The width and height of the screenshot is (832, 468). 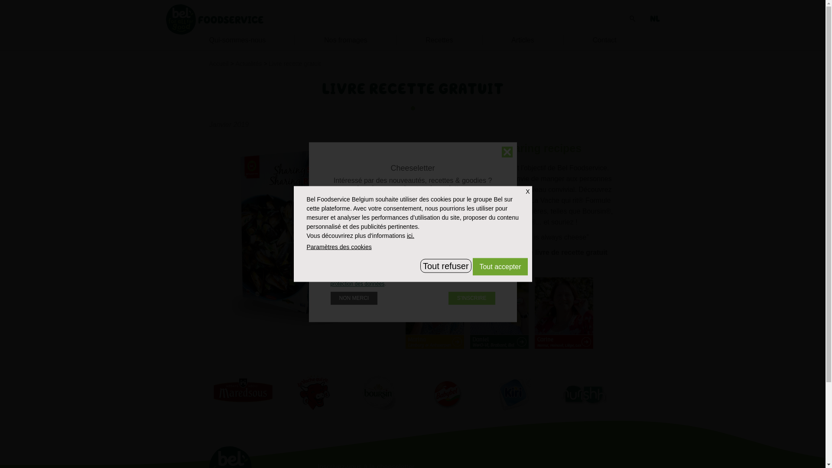 I want to click on NL, so click(x=655, y=19).